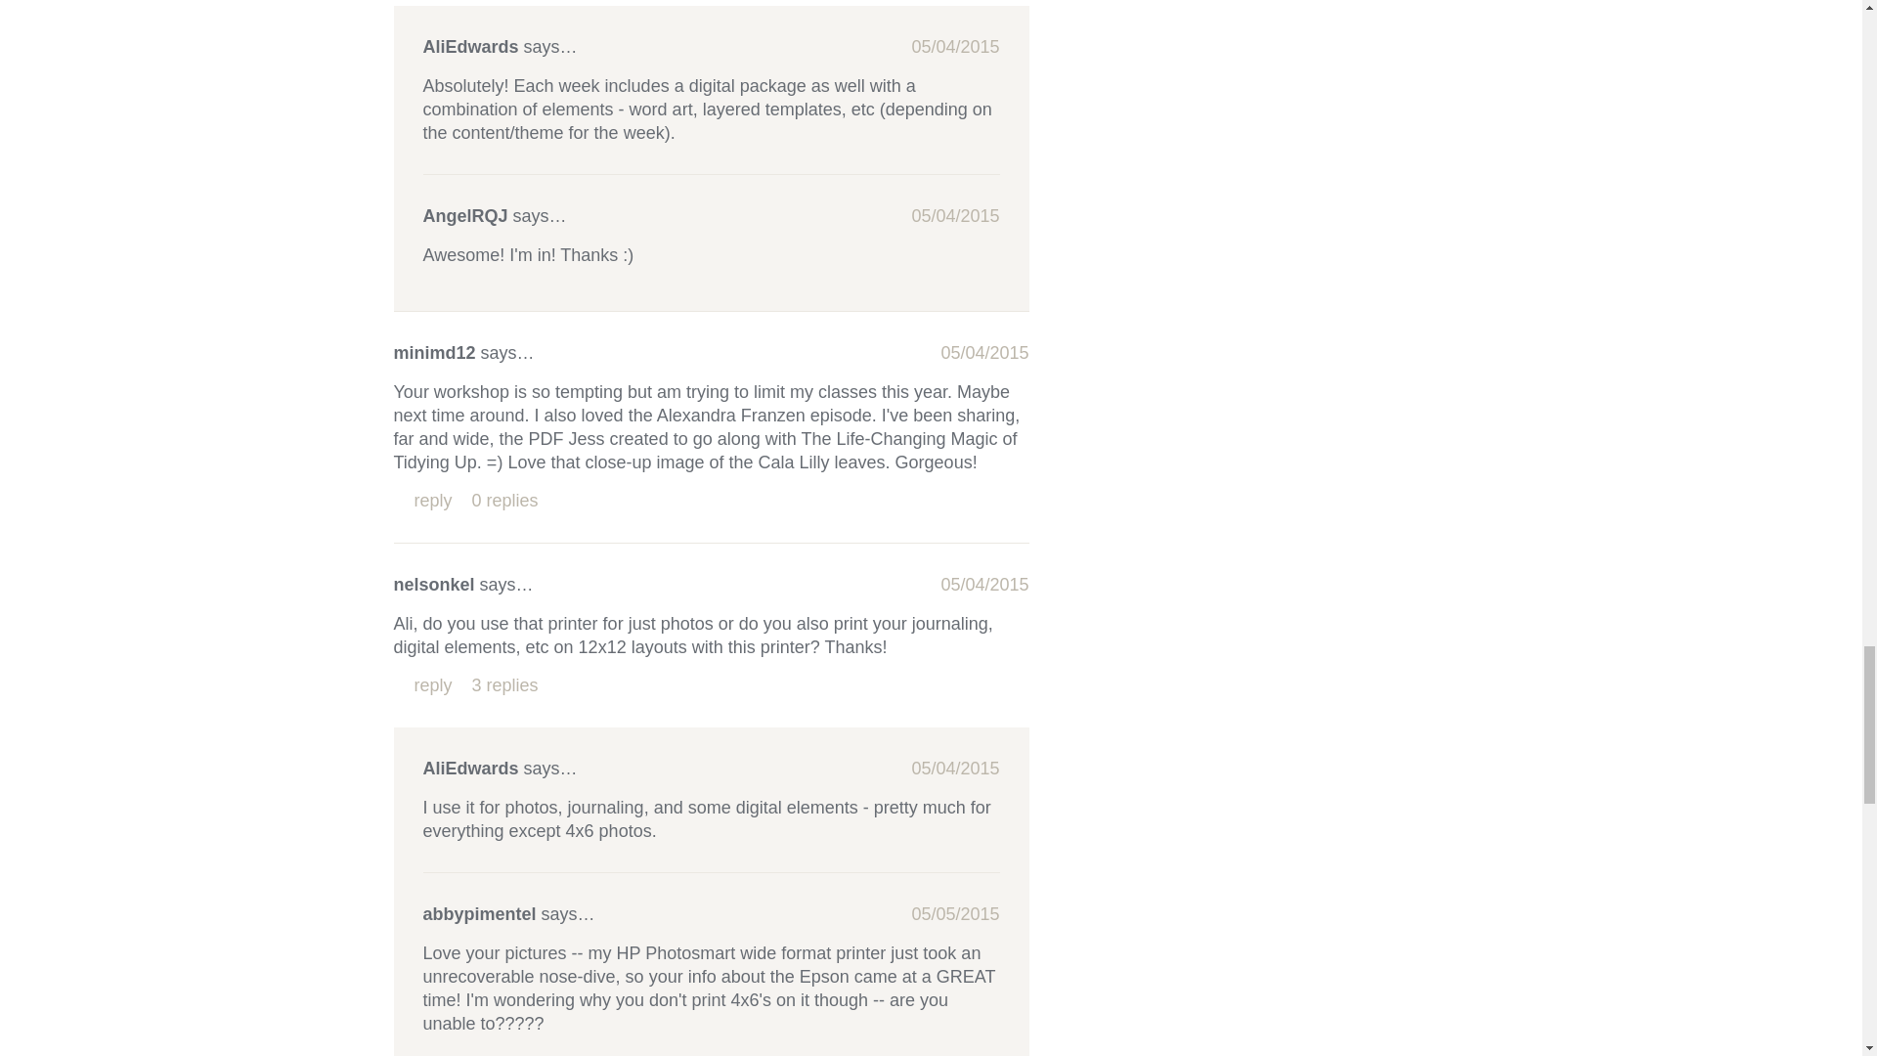 The width and height of the screenshot is (1877, 1056). Describe the element at coordinates (954, 215) in the screenshot. I see `2015-05-04T21:48:04-04:00` at that location.